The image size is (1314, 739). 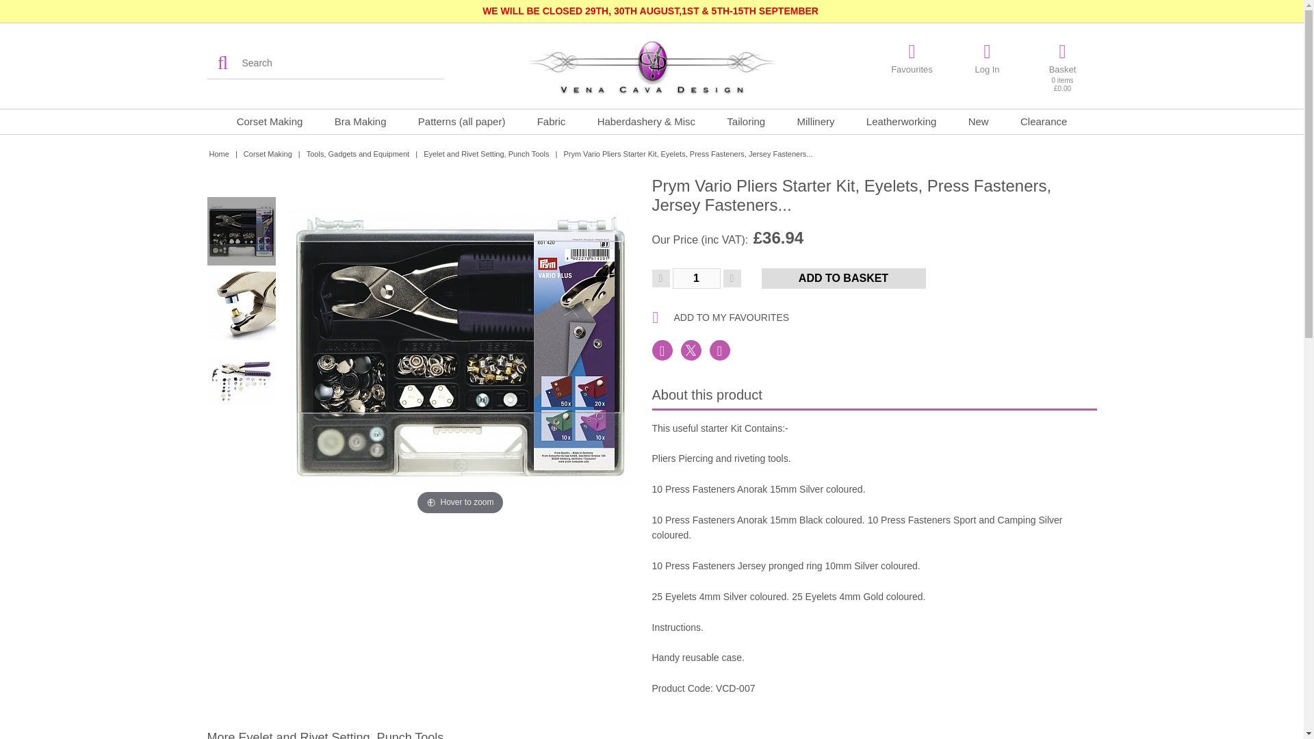 I want to click on Share on X, so click(x=690, y=350).